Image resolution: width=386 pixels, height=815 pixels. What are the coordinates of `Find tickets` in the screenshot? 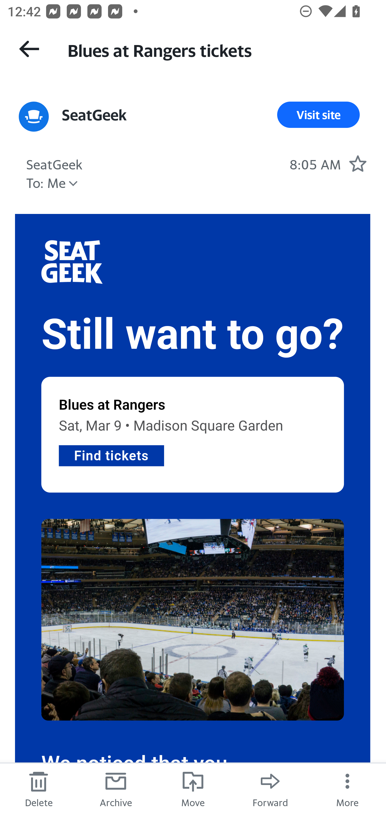 It's located at (111, 455).